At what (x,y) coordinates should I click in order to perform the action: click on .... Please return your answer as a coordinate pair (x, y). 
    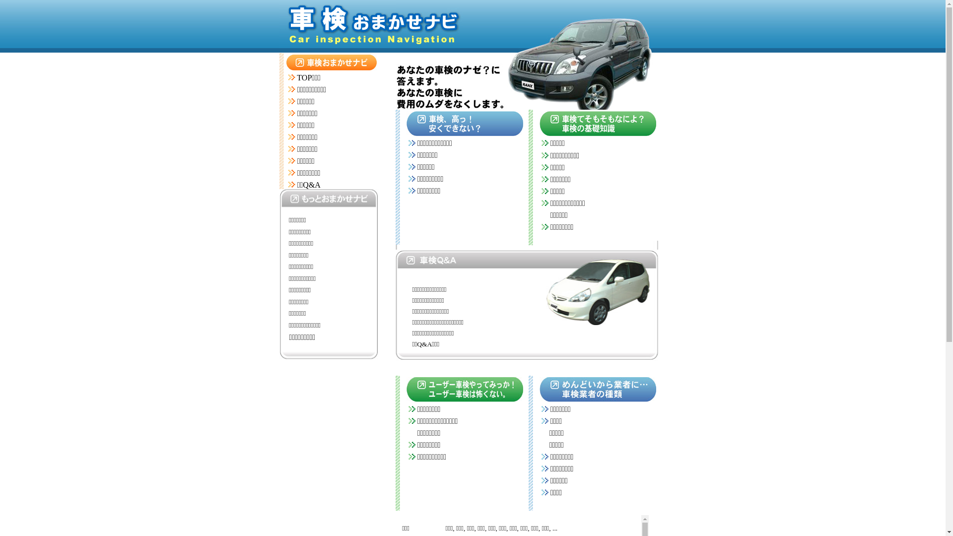
    Looking at the image, I should click on (555, 528).